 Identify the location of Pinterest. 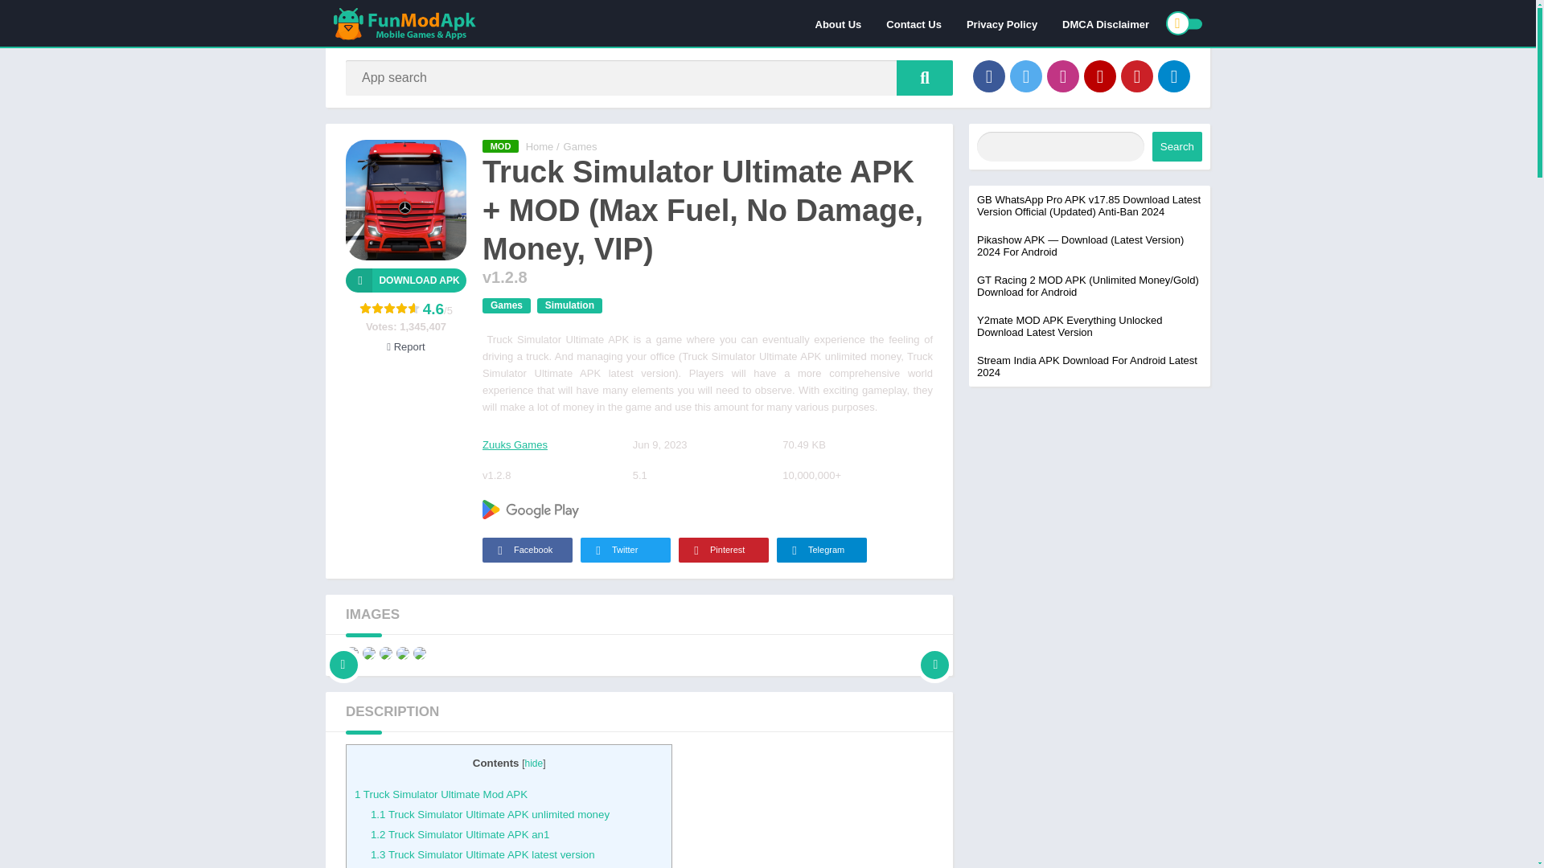
(1137, 76).